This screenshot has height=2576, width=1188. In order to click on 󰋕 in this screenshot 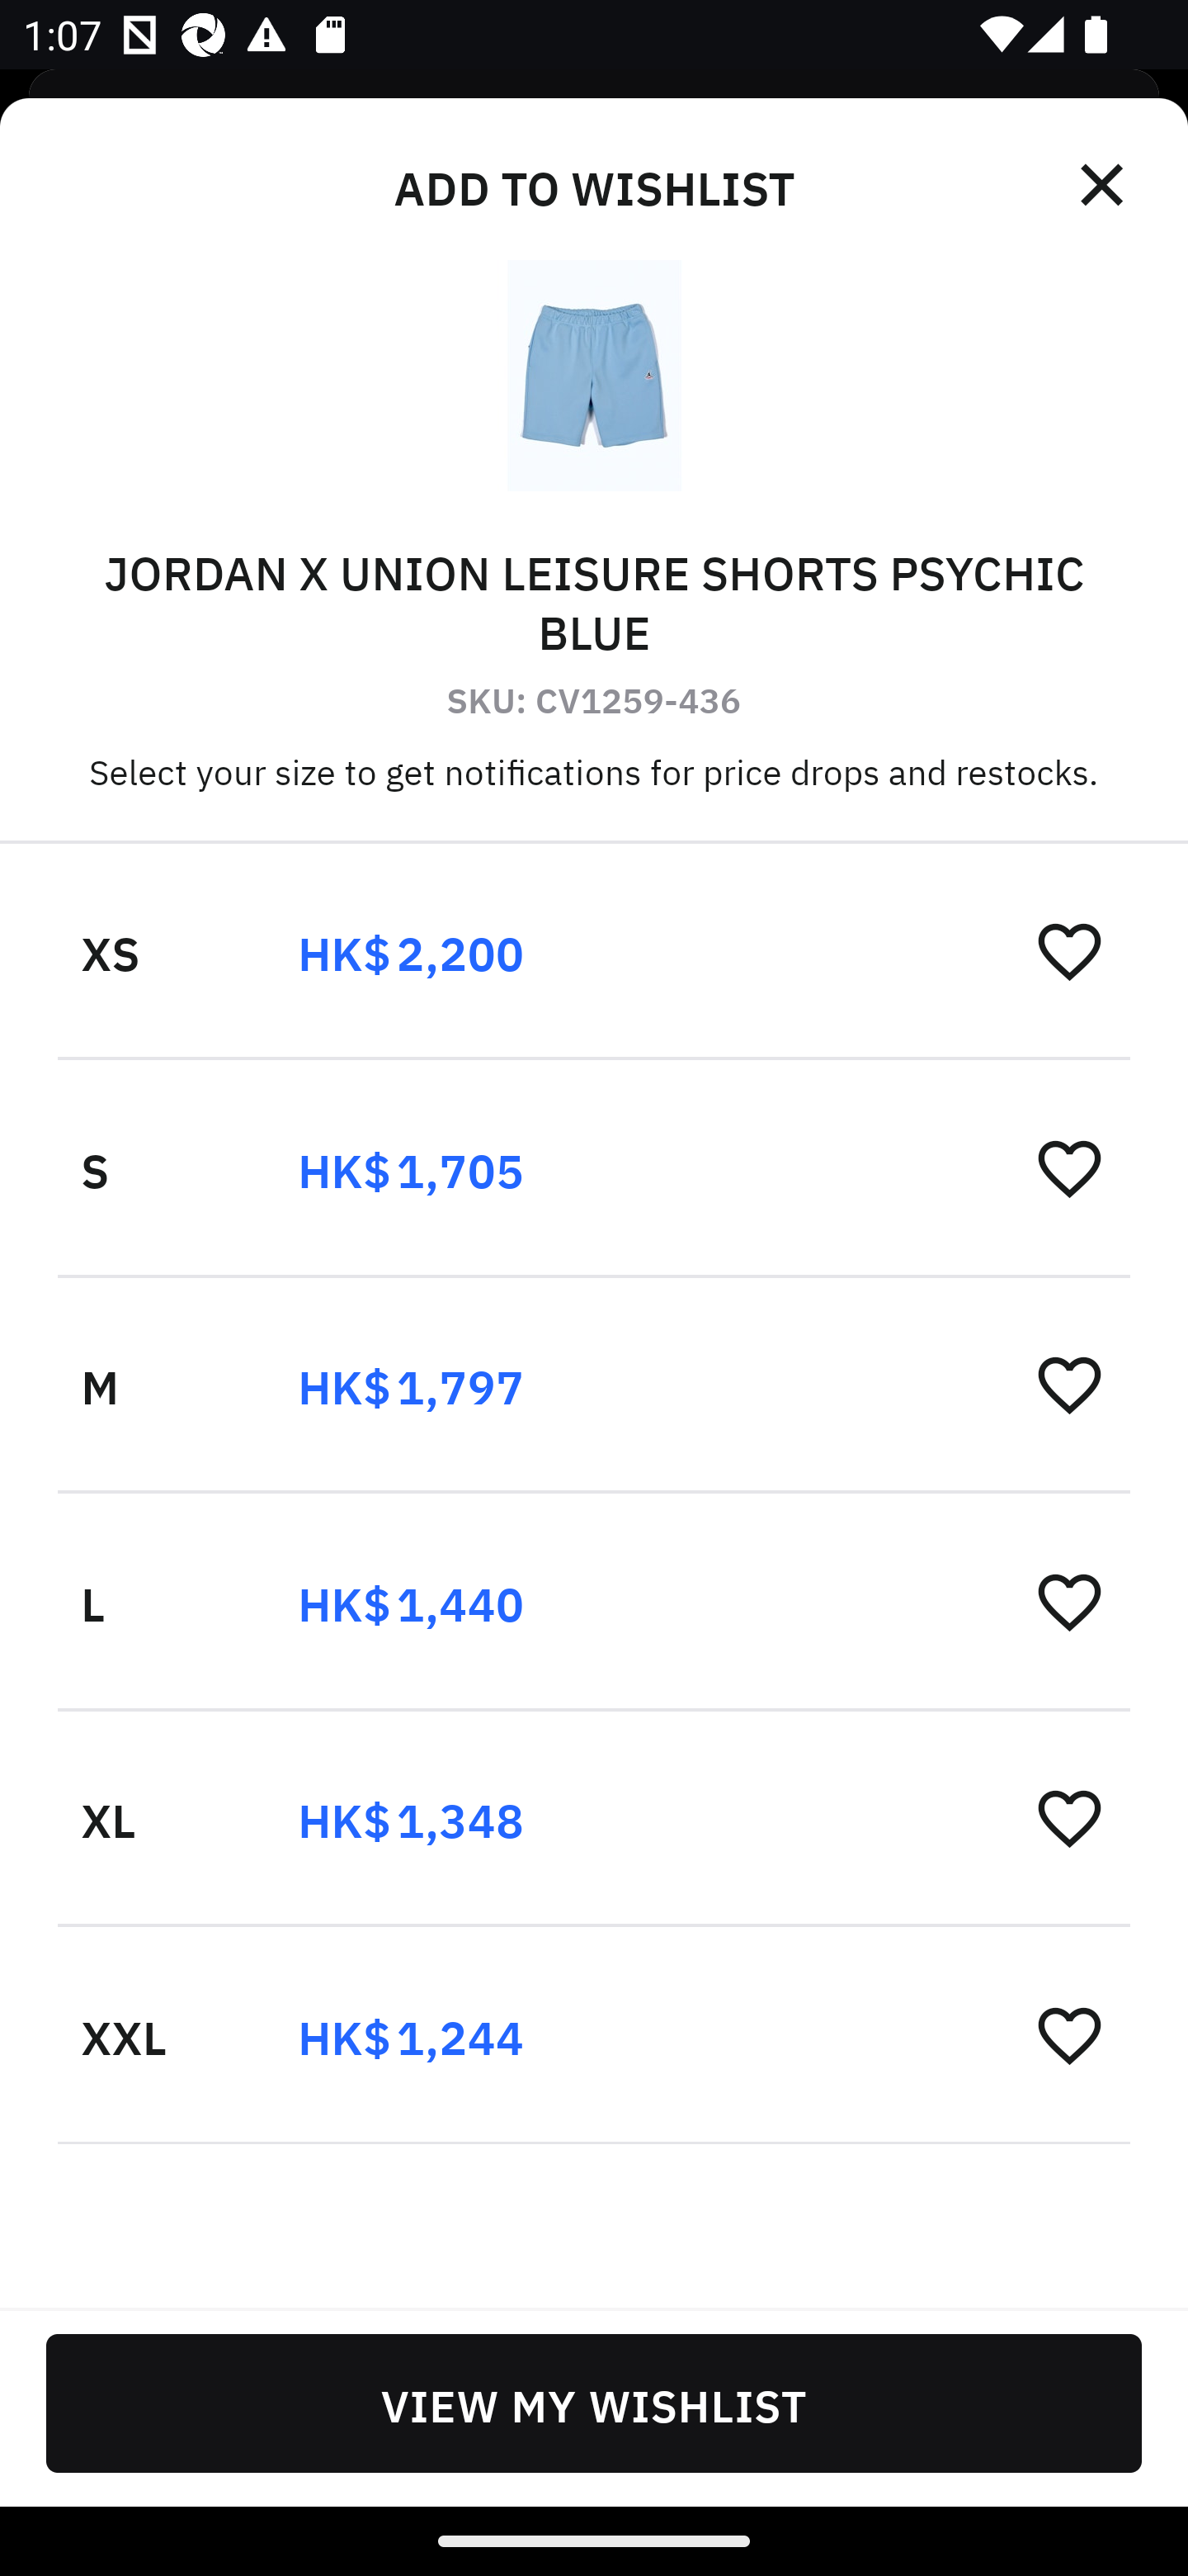, I will do `click(1069, 1384)`.